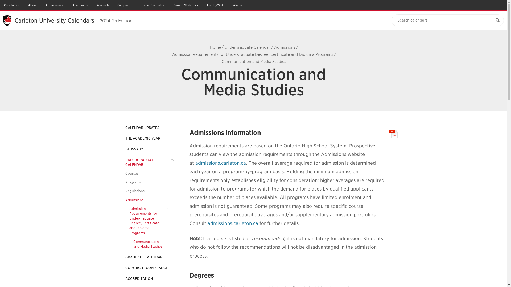  Describe the element at coordinates (285, 47) in the screenshot. I see `Admissions` at that location.